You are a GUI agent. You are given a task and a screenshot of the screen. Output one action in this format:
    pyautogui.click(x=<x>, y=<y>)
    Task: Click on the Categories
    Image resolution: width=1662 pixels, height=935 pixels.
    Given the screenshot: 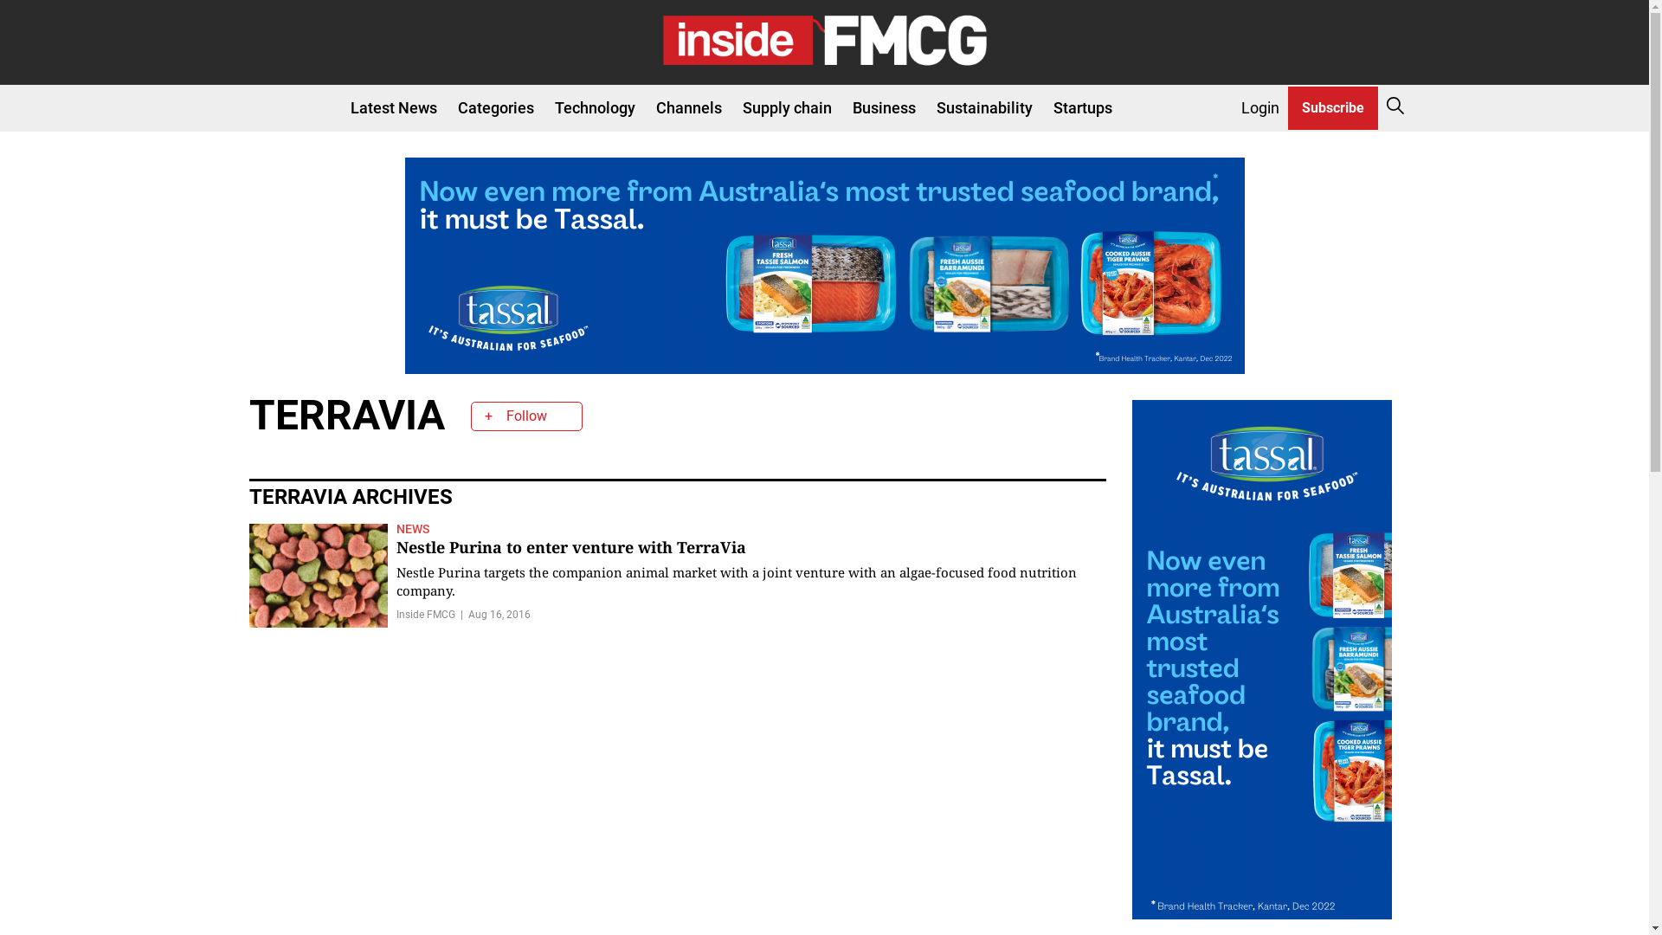 What is the action you would take?
    pyautogui.click(x=496, y=107)
    